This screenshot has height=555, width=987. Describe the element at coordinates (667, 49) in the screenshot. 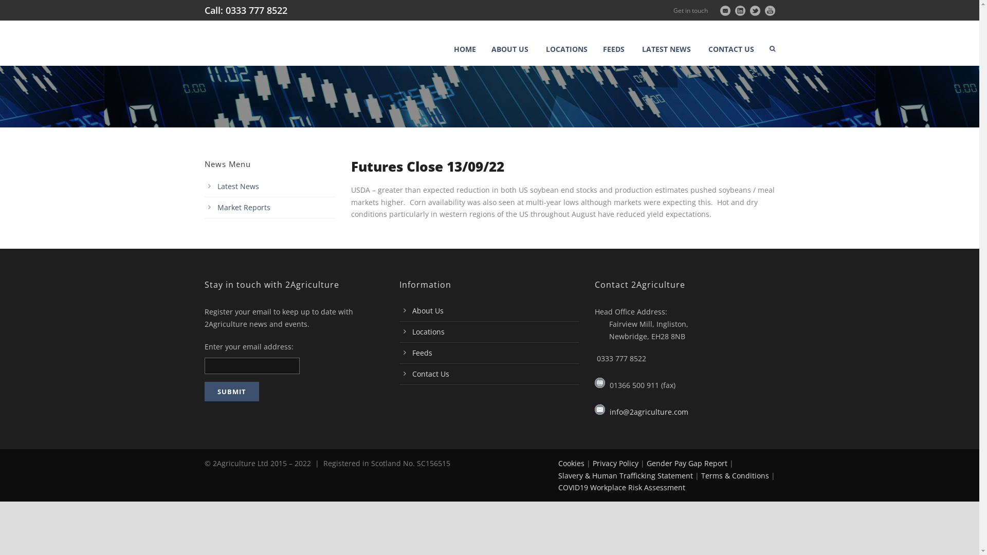

I see `LATEST NEWS` at that location.